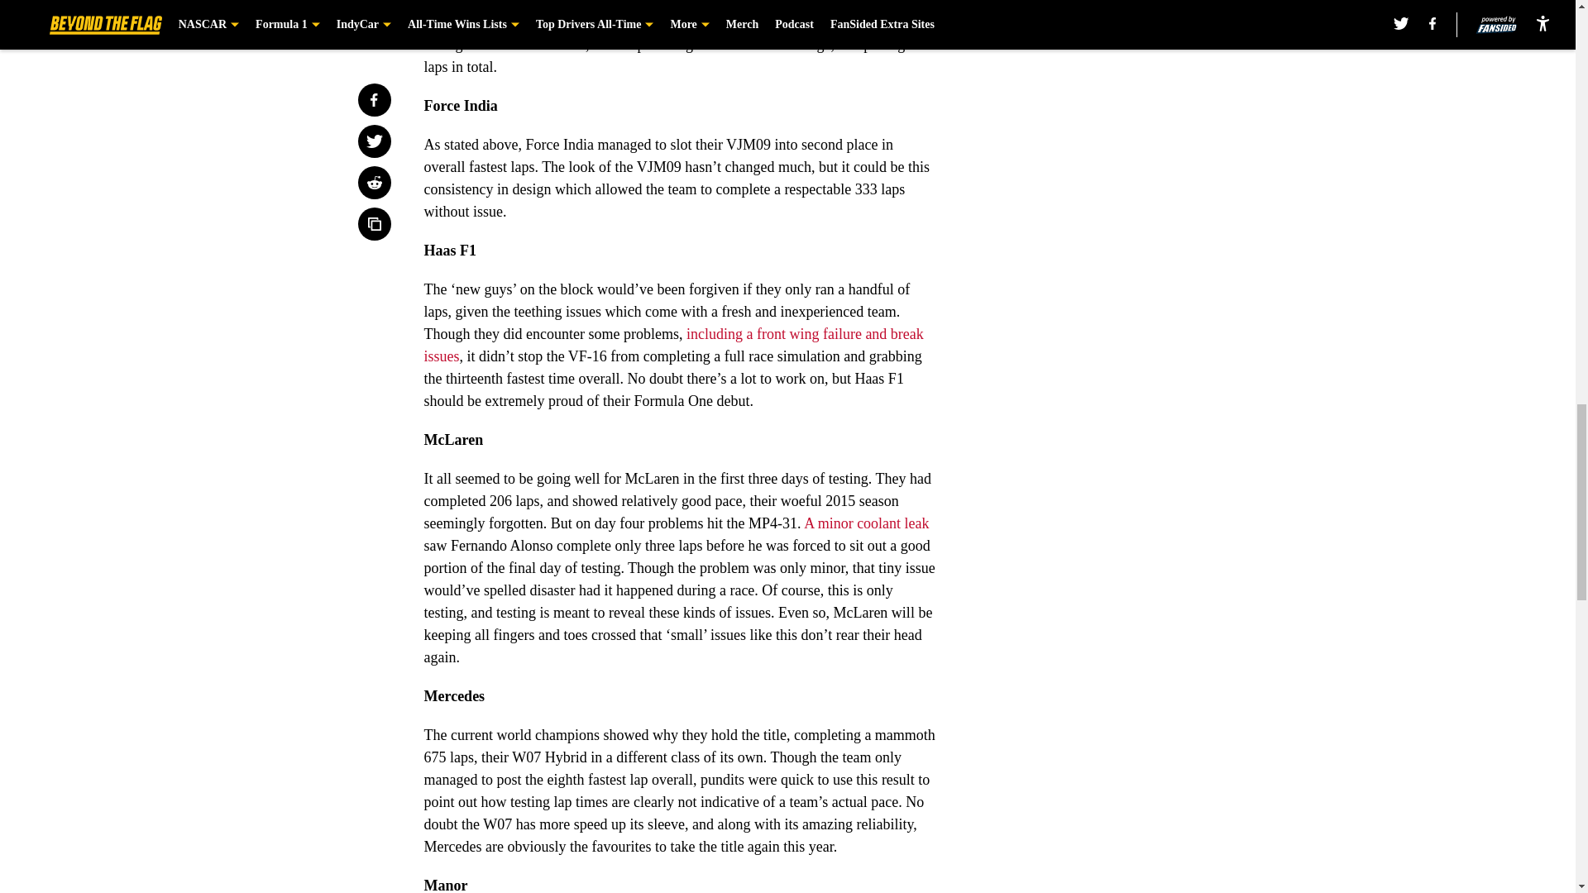 This screenshot has height=893, width=1588. Describe the element at coordinates (673, 345) in the screenshot. I see `including a front wing failure and break issues` at that location.